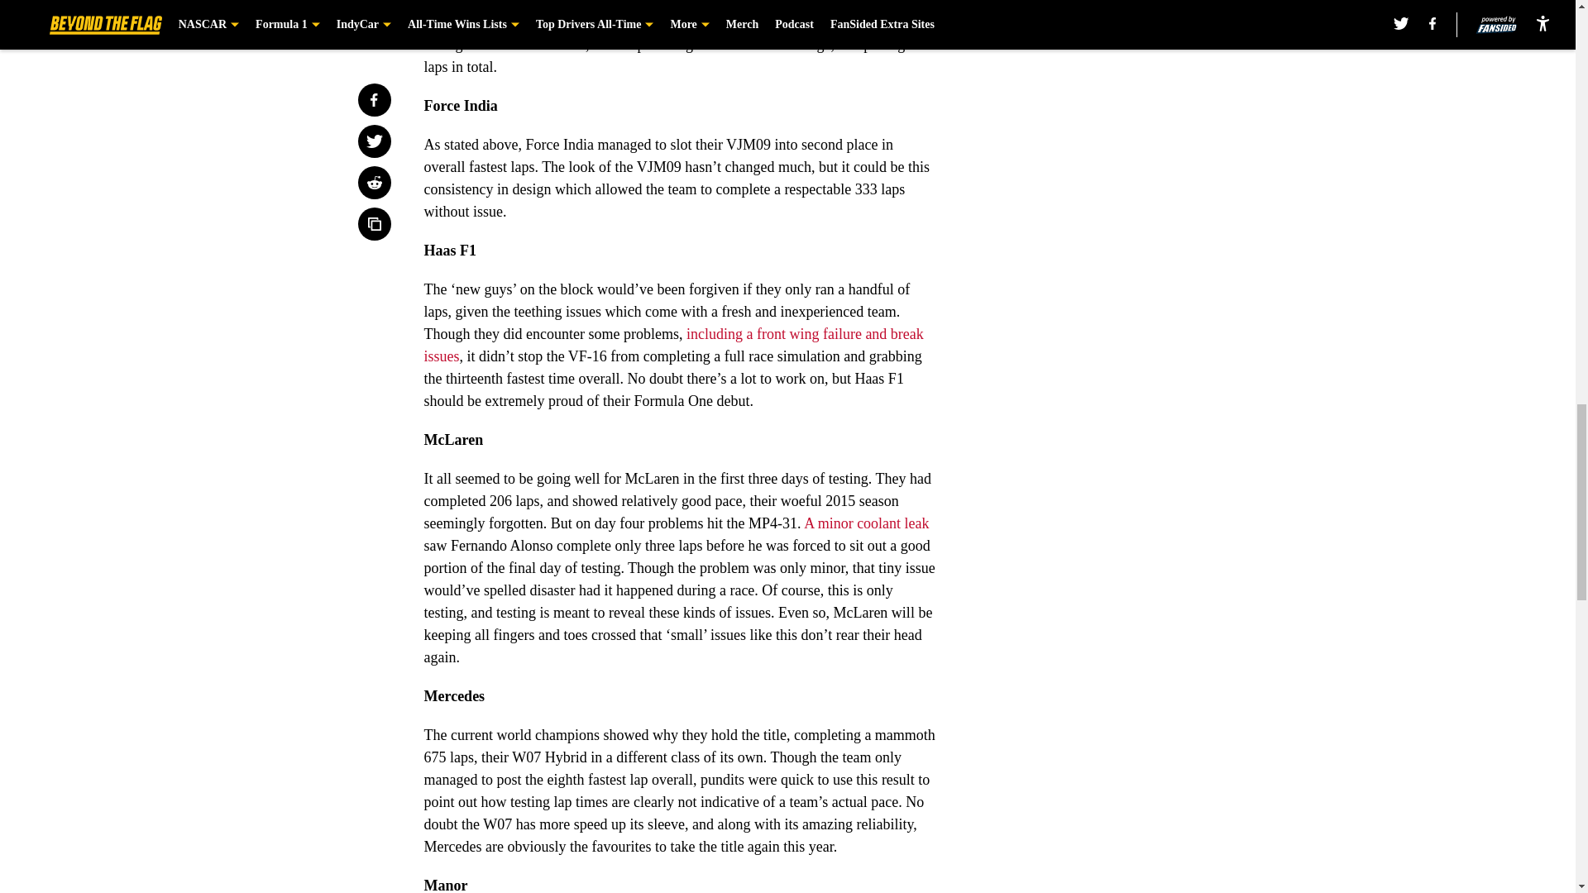 This screenshot has height=893, width=1588. Describe the element at coordinates (673, 345) in the screenshot. I see `including a front wing failure and break issues` at that location.